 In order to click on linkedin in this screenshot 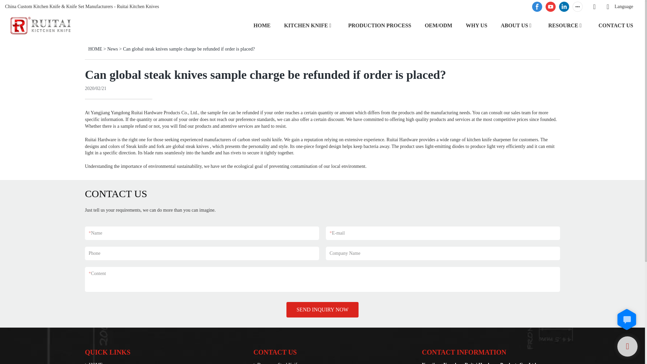, I will do `click(564, 7)`.